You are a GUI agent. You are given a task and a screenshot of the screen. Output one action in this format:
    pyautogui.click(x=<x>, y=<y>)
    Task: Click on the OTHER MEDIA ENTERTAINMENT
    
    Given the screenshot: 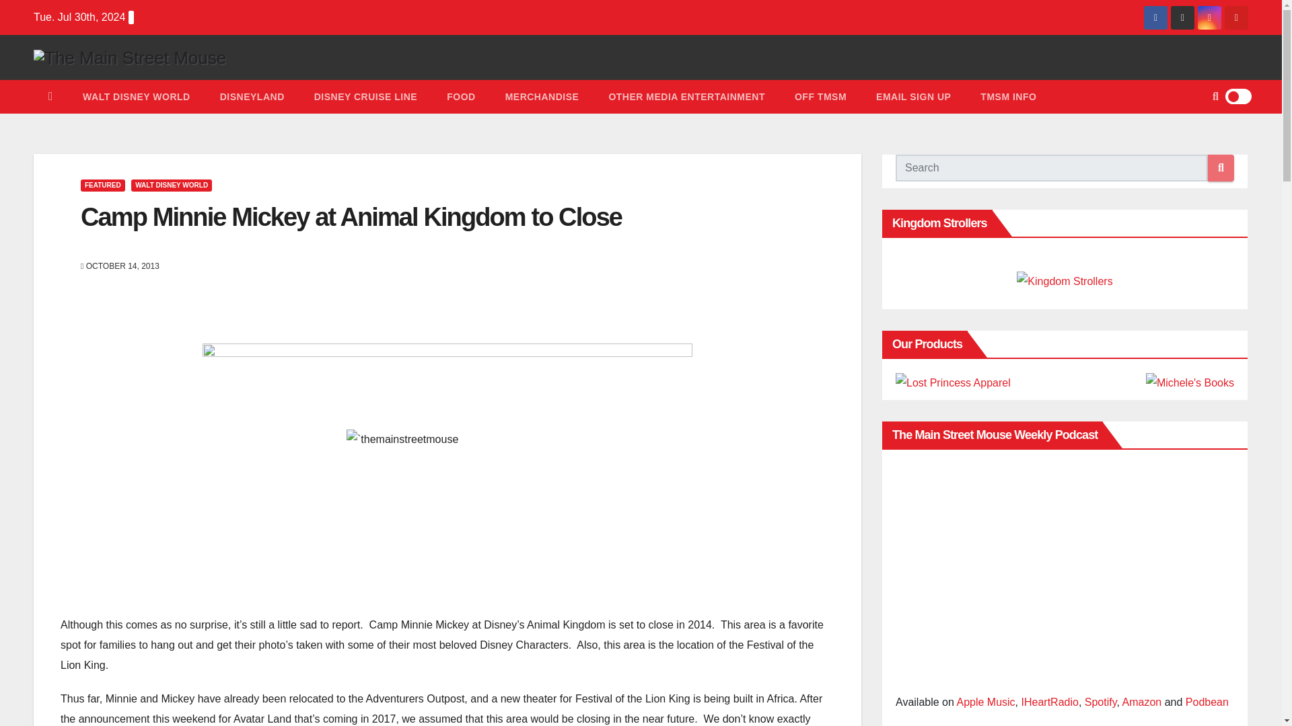 What is the action you would take?
    pyautogui.click(x=686, y=96)
    